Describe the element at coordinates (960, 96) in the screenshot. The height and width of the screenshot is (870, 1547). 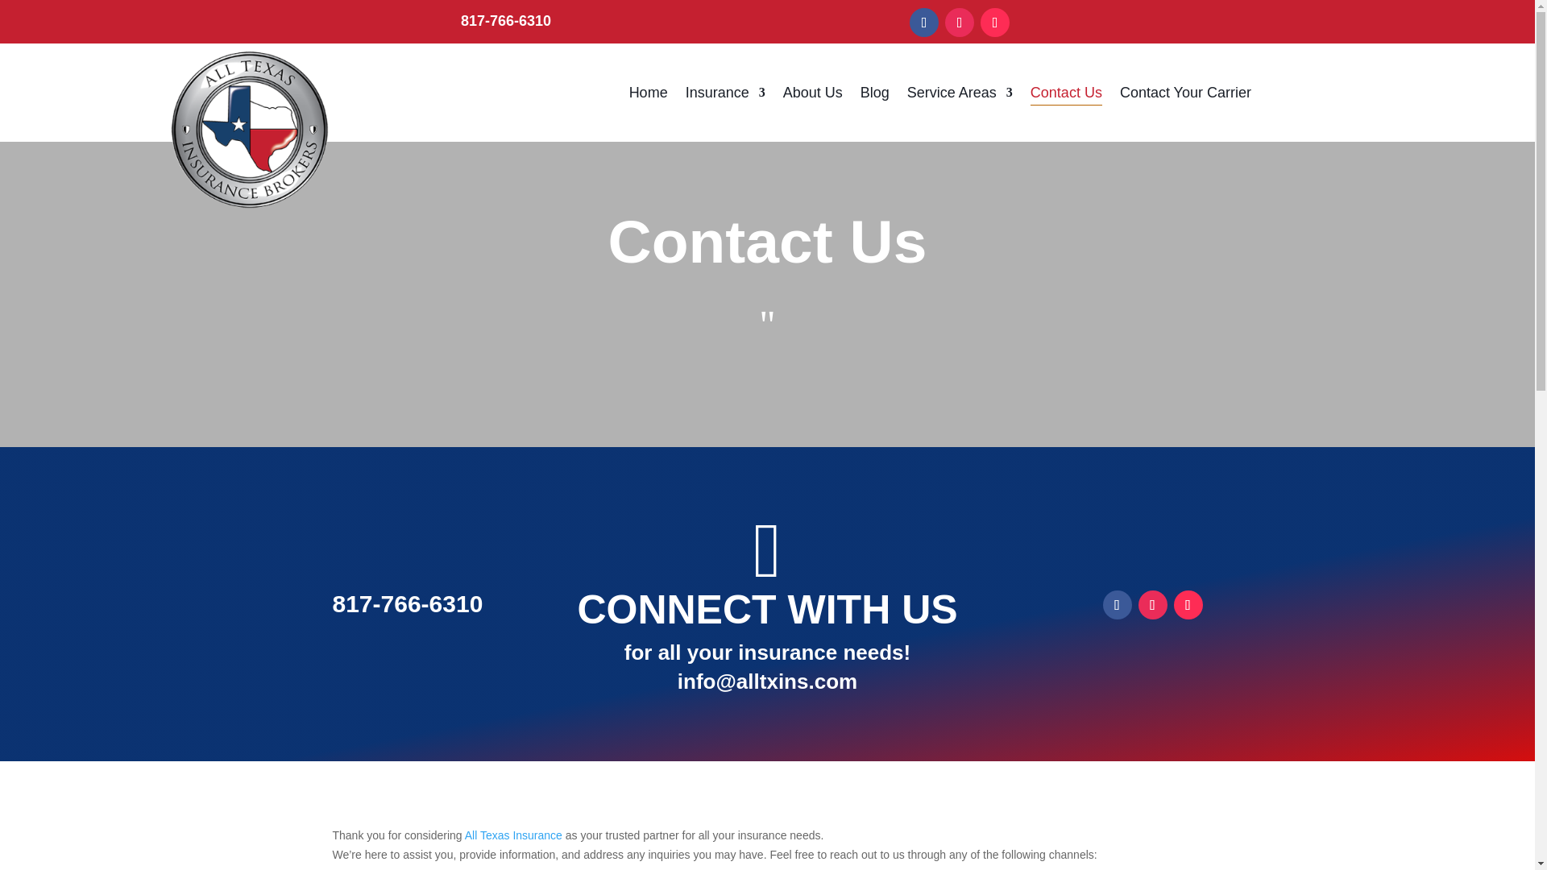
I see `Service Areas` at that location.